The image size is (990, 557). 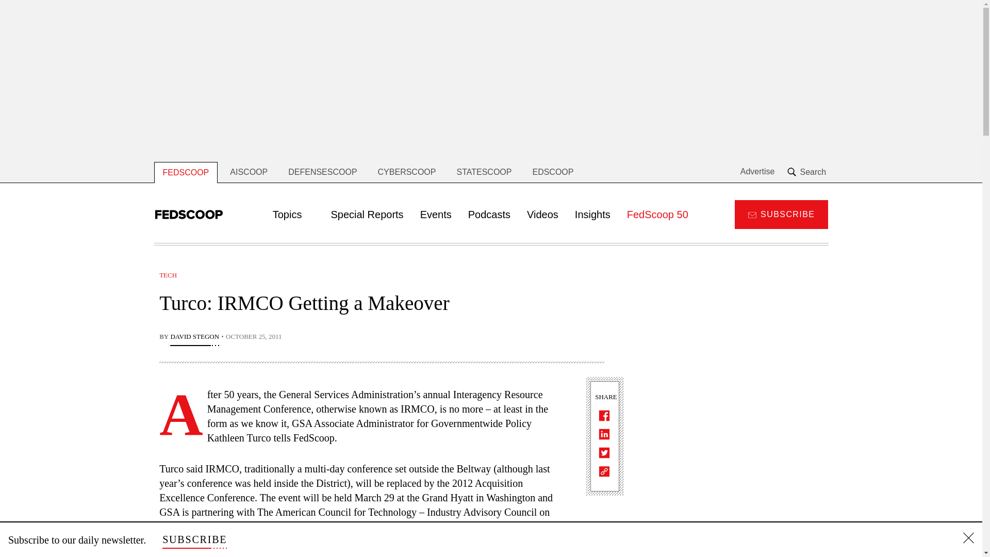 I want to click on Special Reports, so click(x=367, y=214).